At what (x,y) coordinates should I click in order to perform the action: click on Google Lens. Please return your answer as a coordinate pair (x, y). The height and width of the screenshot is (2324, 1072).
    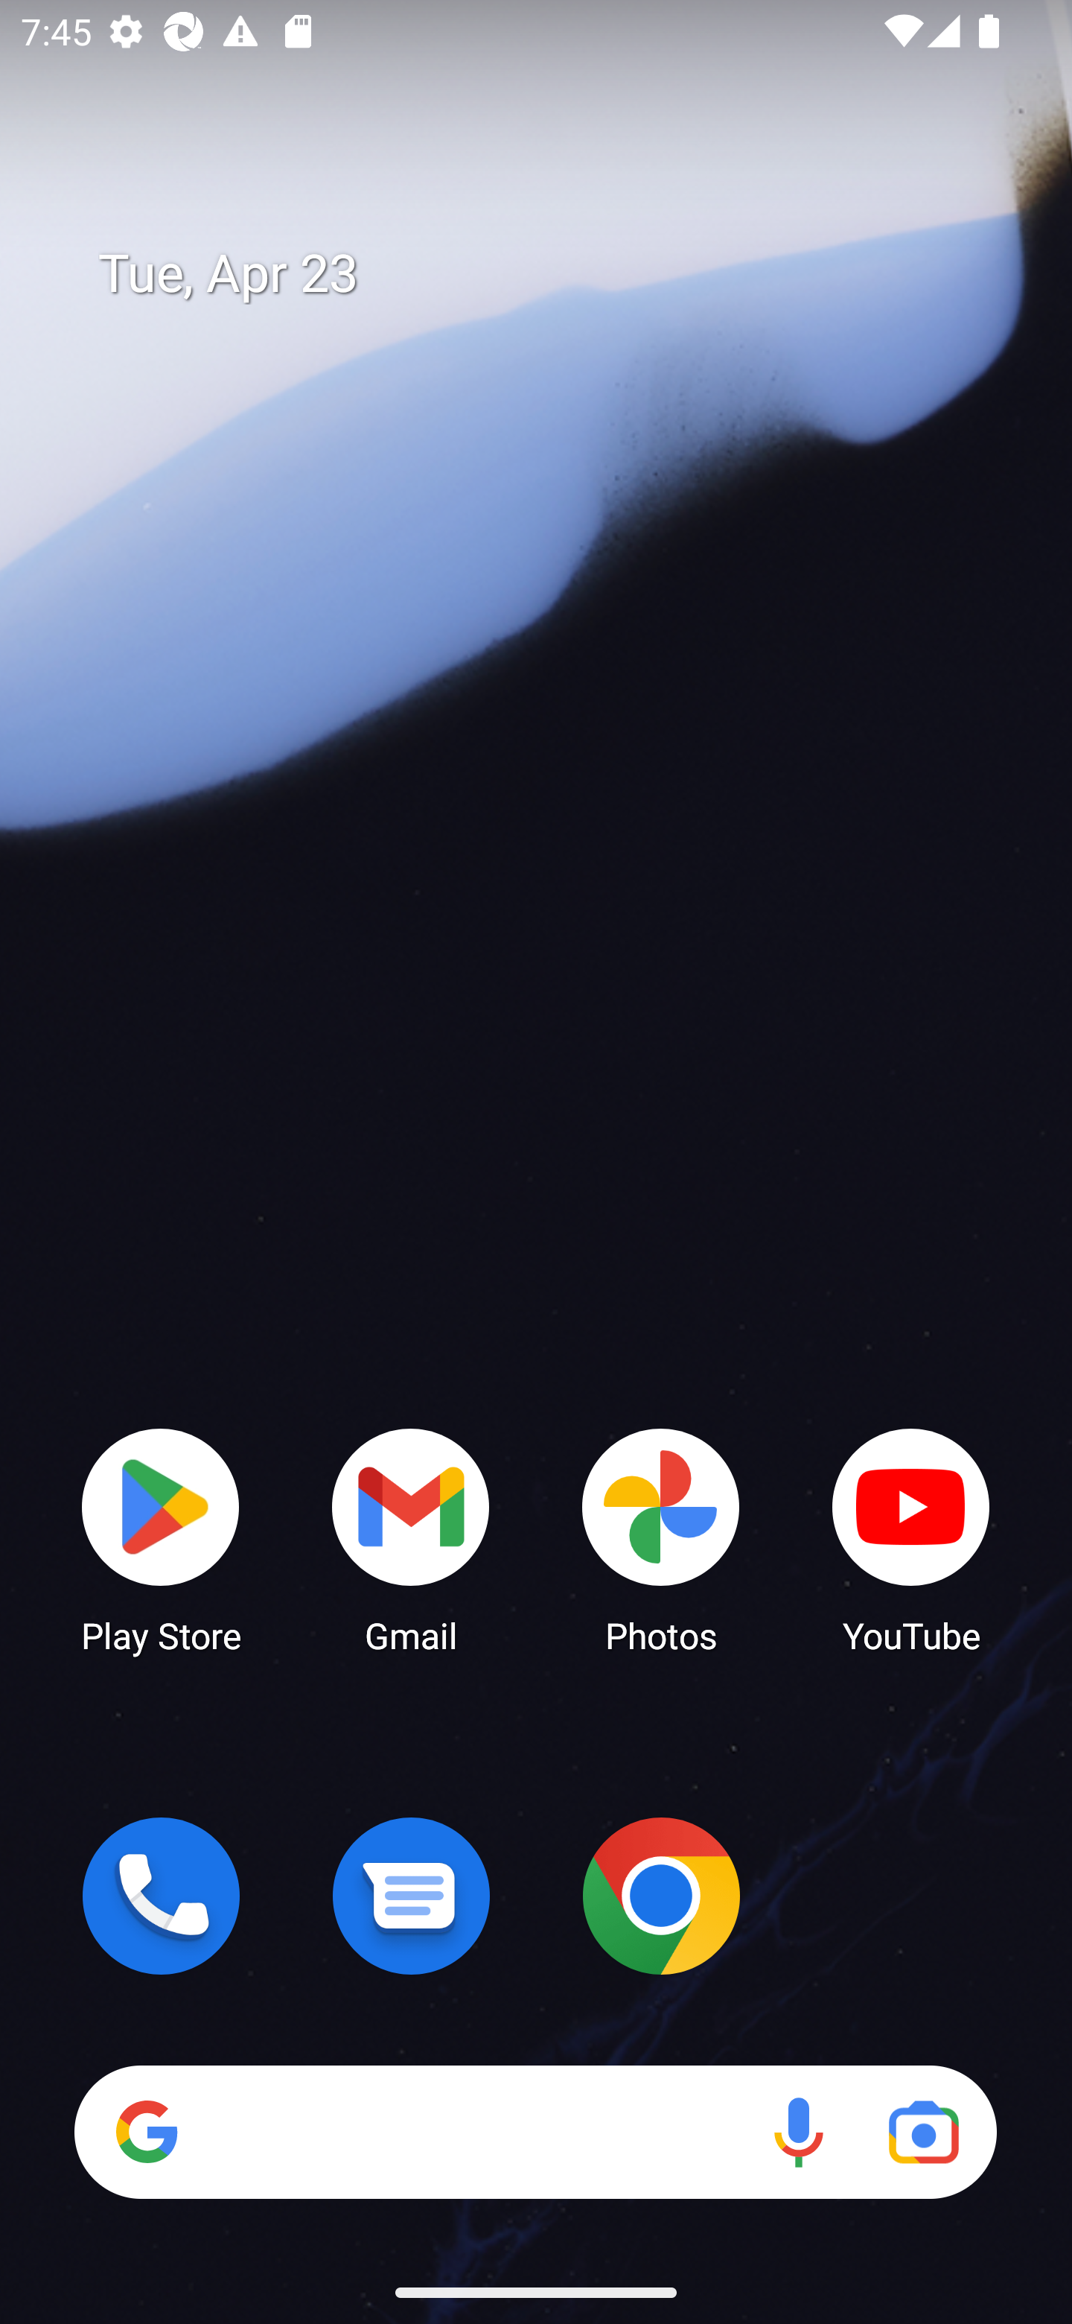
    Looking at the image, I should click on (923, 2132).